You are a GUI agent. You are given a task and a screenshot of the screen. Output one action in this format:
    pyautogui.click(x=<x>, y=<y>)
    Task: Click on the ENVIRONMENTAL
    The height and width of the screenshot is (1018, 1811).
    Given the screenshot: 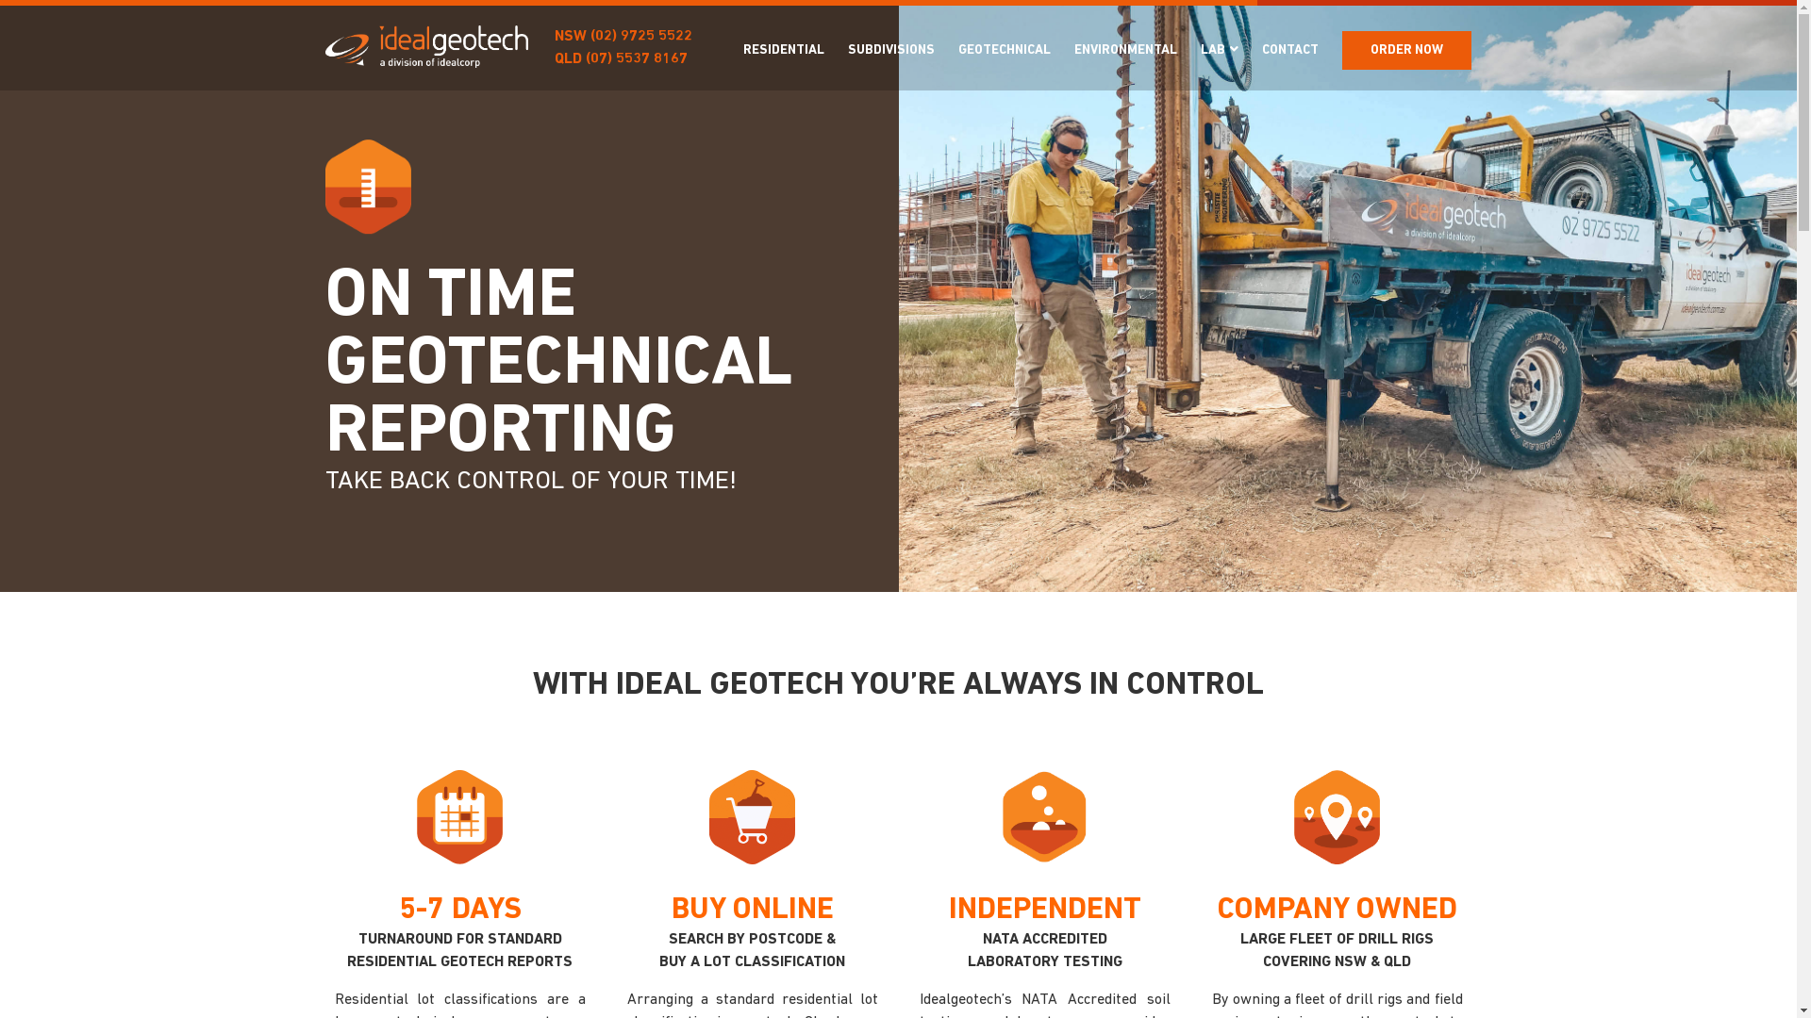 What is the action you would take?
    pyautogui.click(x=1126, y=49)
    